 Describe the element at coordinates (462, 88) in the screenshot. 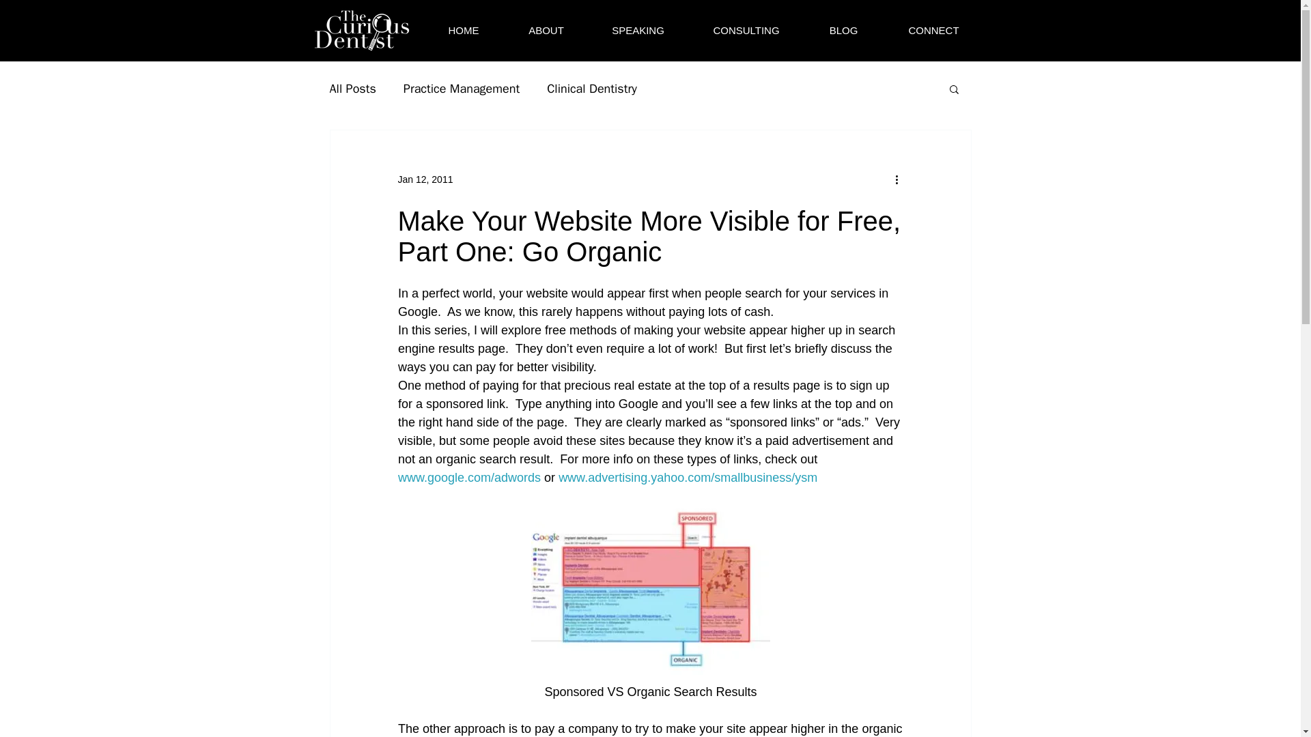

I see `Practice Management` at that location.